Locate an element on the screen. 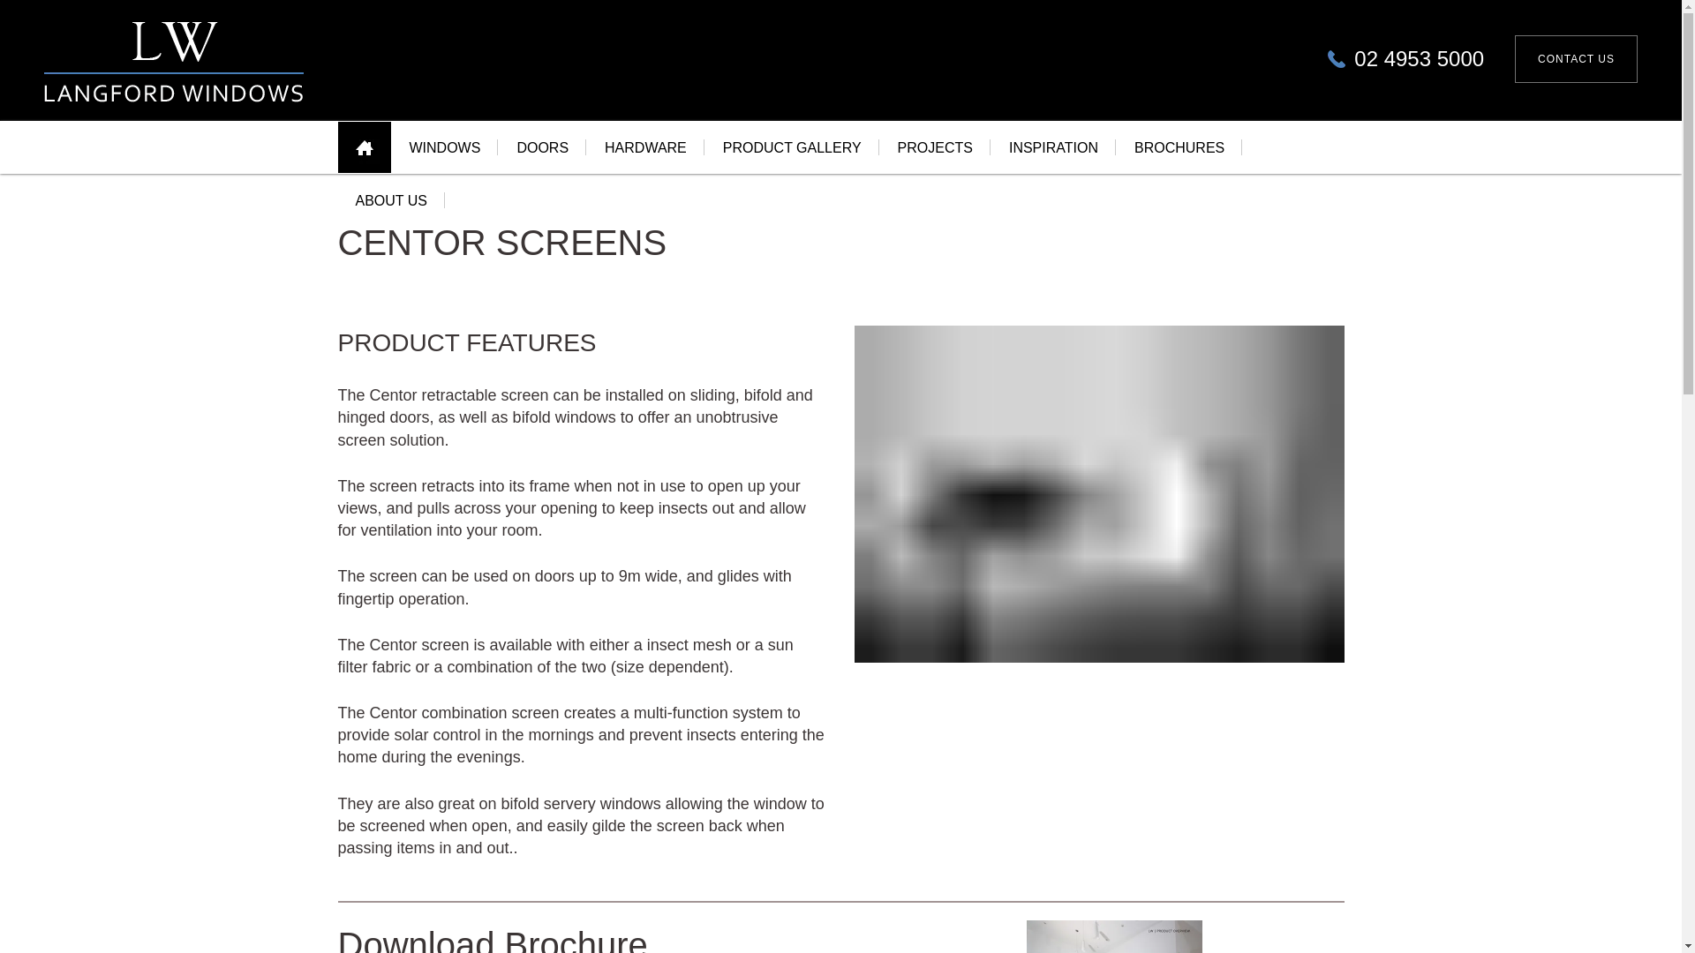 This screenshot has width=1695, height=953. HARDWARE is located at coordinates (645, 146).